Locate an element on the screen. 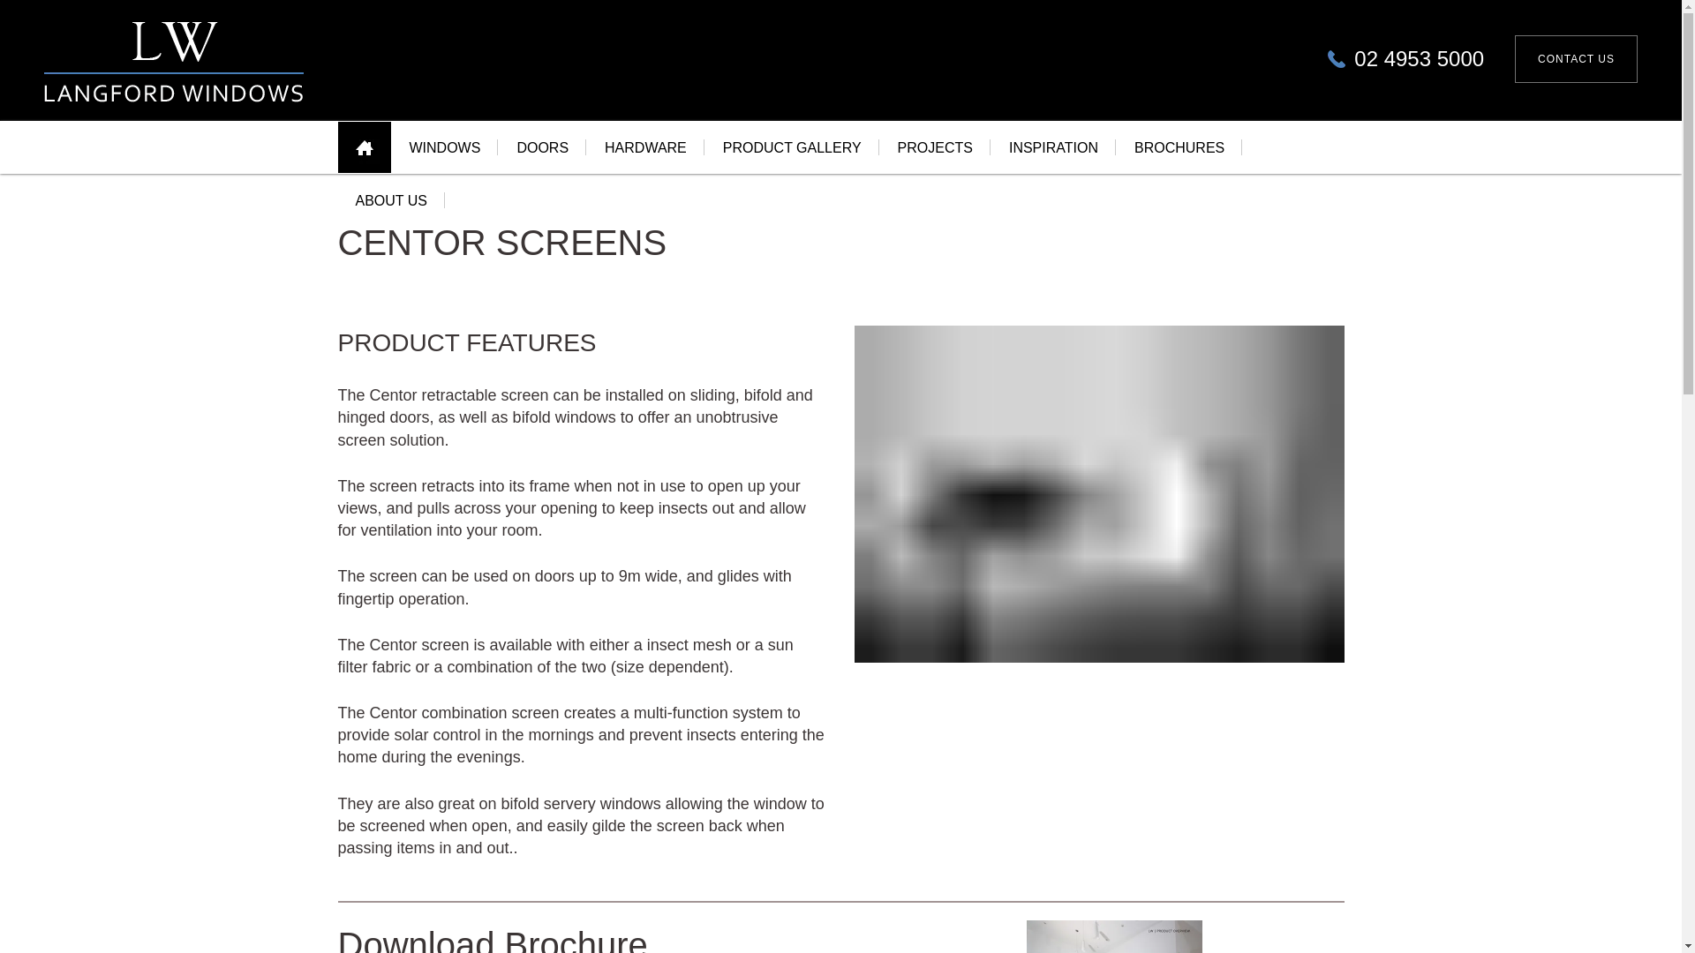 This screenshot has width=1695, height=953. HARDWARE is located at coordinates (645, 146).